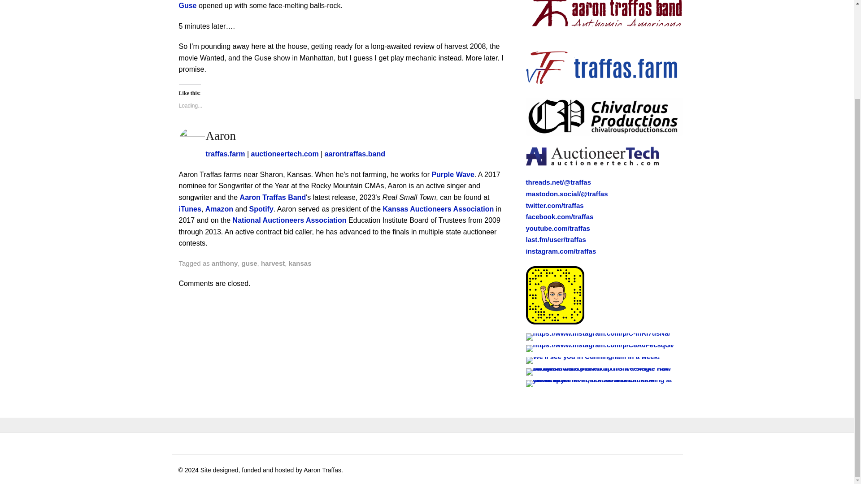 The image size is (861, 484). Describe the element at coordinates (300, 263) in the screenshot. I see `kansas` at that location.